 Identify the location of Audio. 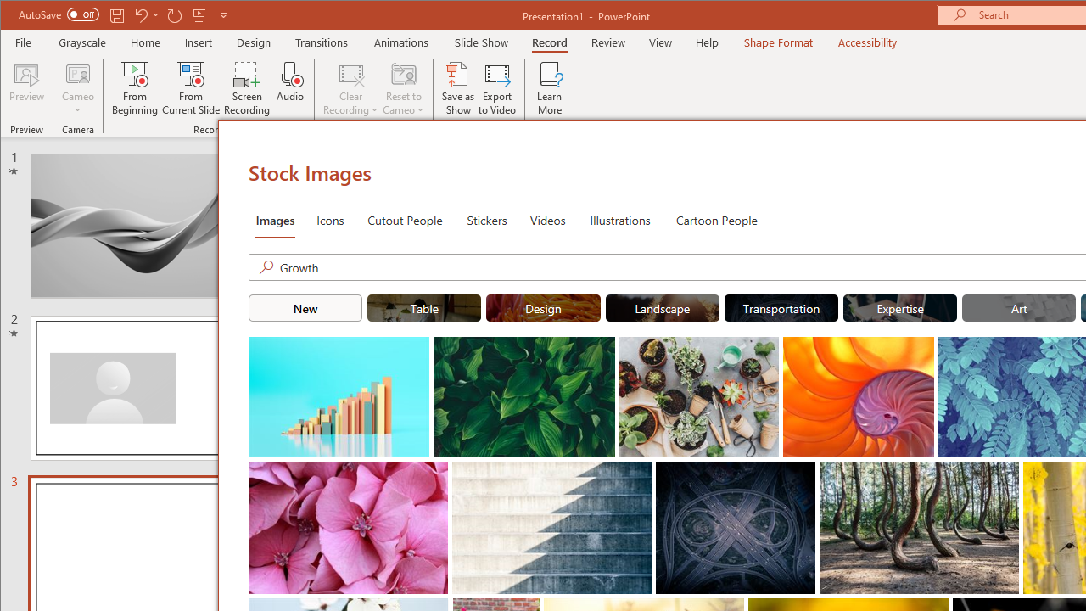
(290, 88).